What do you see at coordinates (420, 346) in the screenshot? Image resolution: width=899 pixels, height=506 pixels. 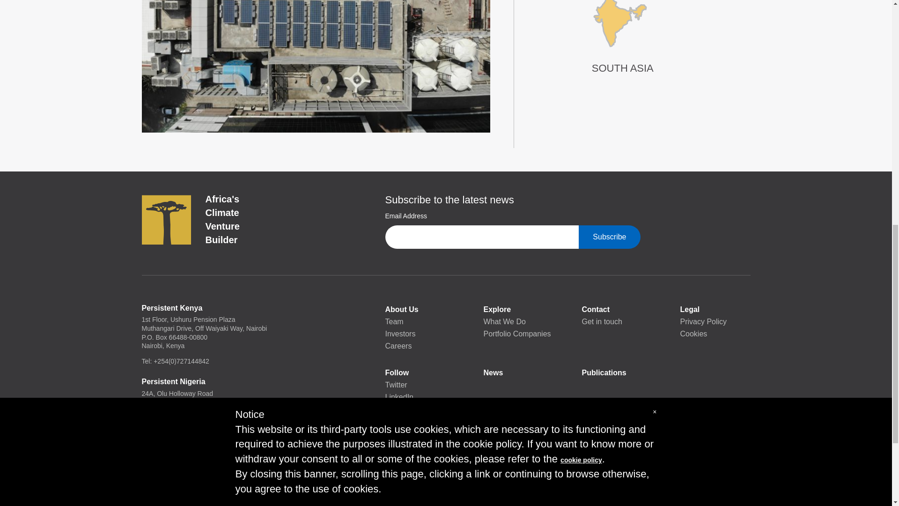 I see `Careers` at bounding box center [420, 346].